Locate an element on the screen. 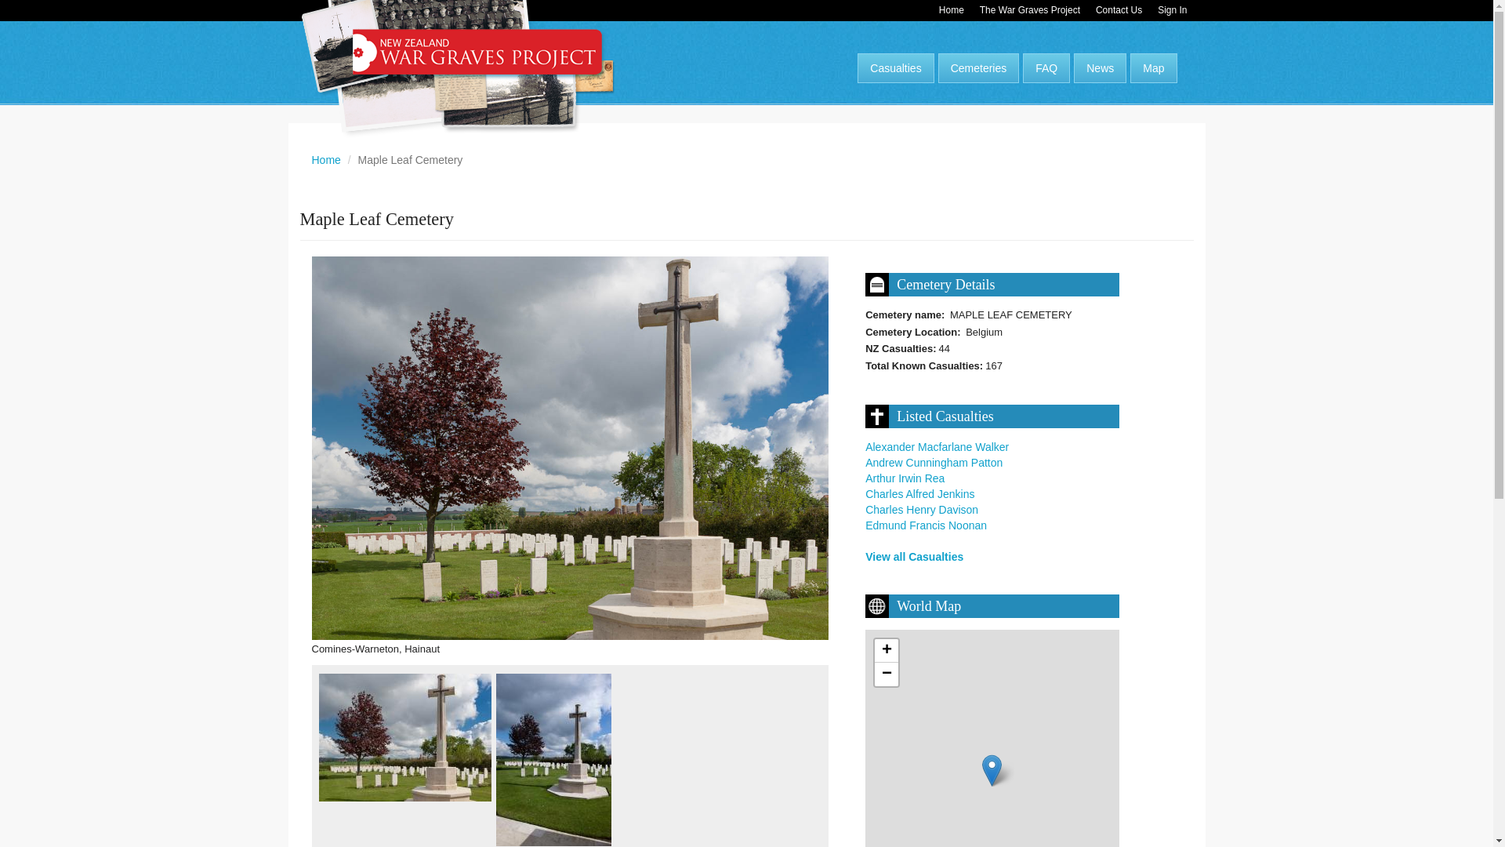 The image size is (1505, 847). Zoom in is located at coordinates (886, 651).